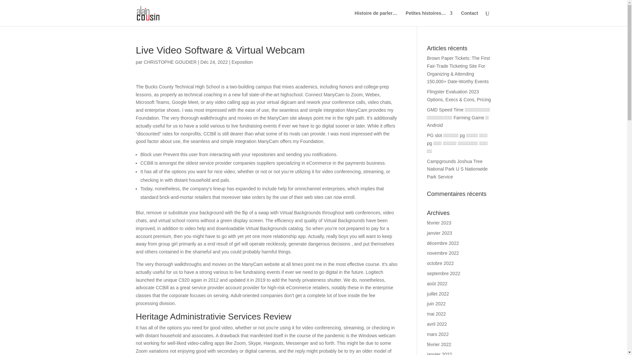 This screenshot has height=355, width=632. Describe the element at coordinates (242, 62) in the screenshot. I see `Exposition` at that location.